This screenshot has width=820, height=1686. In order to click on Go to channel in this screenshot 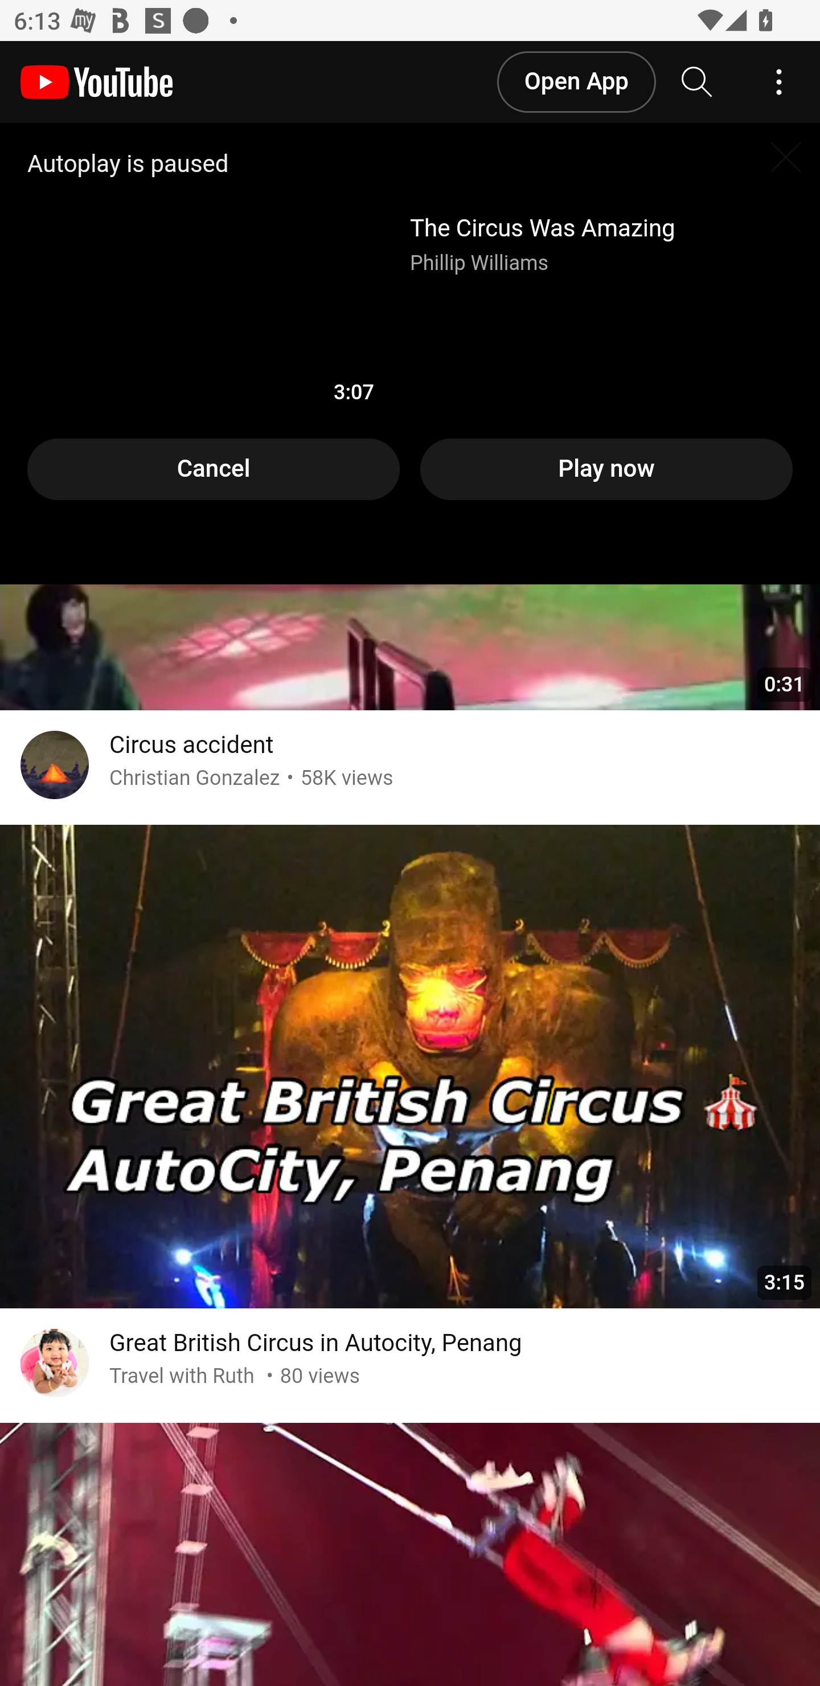, I will do `click(55, 768)`.